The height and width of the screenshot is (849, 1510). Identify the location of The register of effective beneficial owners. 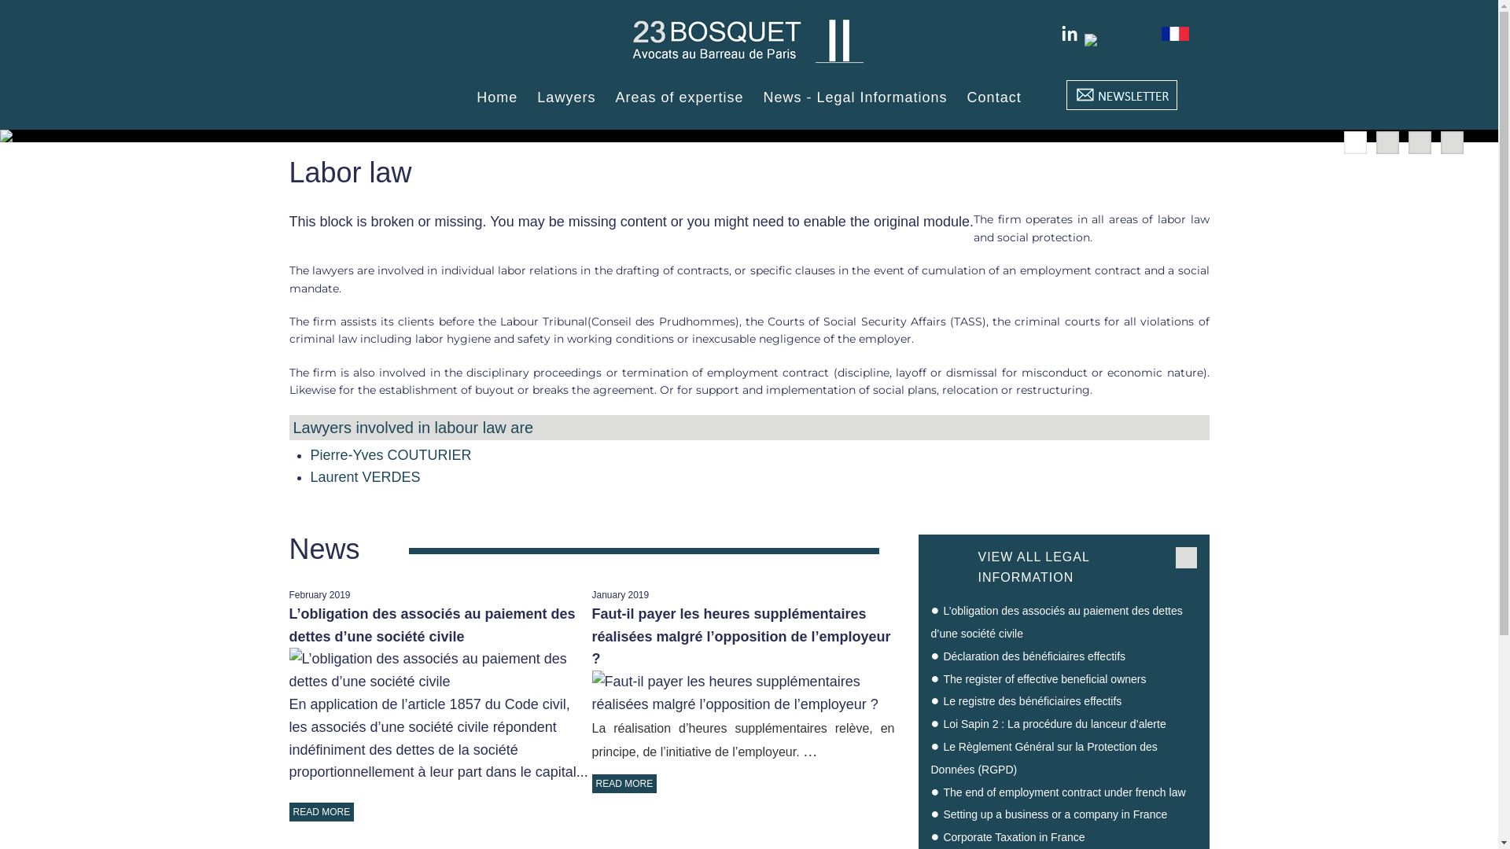
(1044, 679).